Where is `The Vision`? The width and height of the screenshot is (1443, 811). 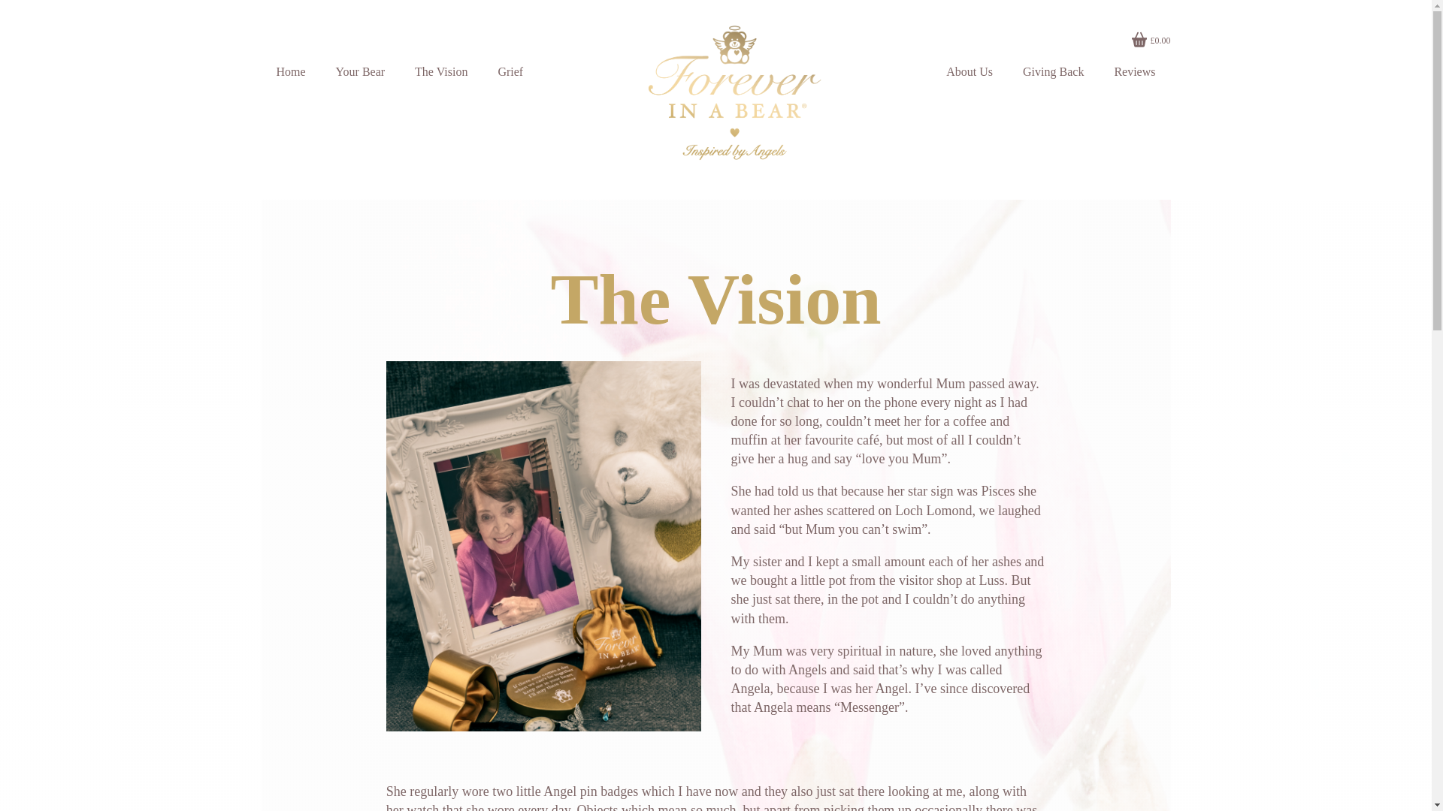 The Vision is located at coordinates (440, 72).